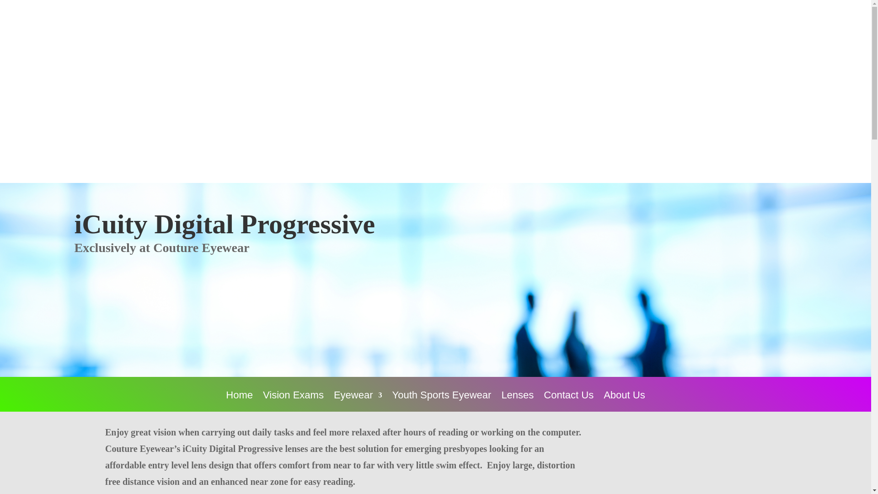 Image resolution: width=878 pixels, height=494 pixels. What do you see at coordinates (442, 402) in the screenshot?
I see `Youth Sports Eyewear` at bounding box center [442, 402].